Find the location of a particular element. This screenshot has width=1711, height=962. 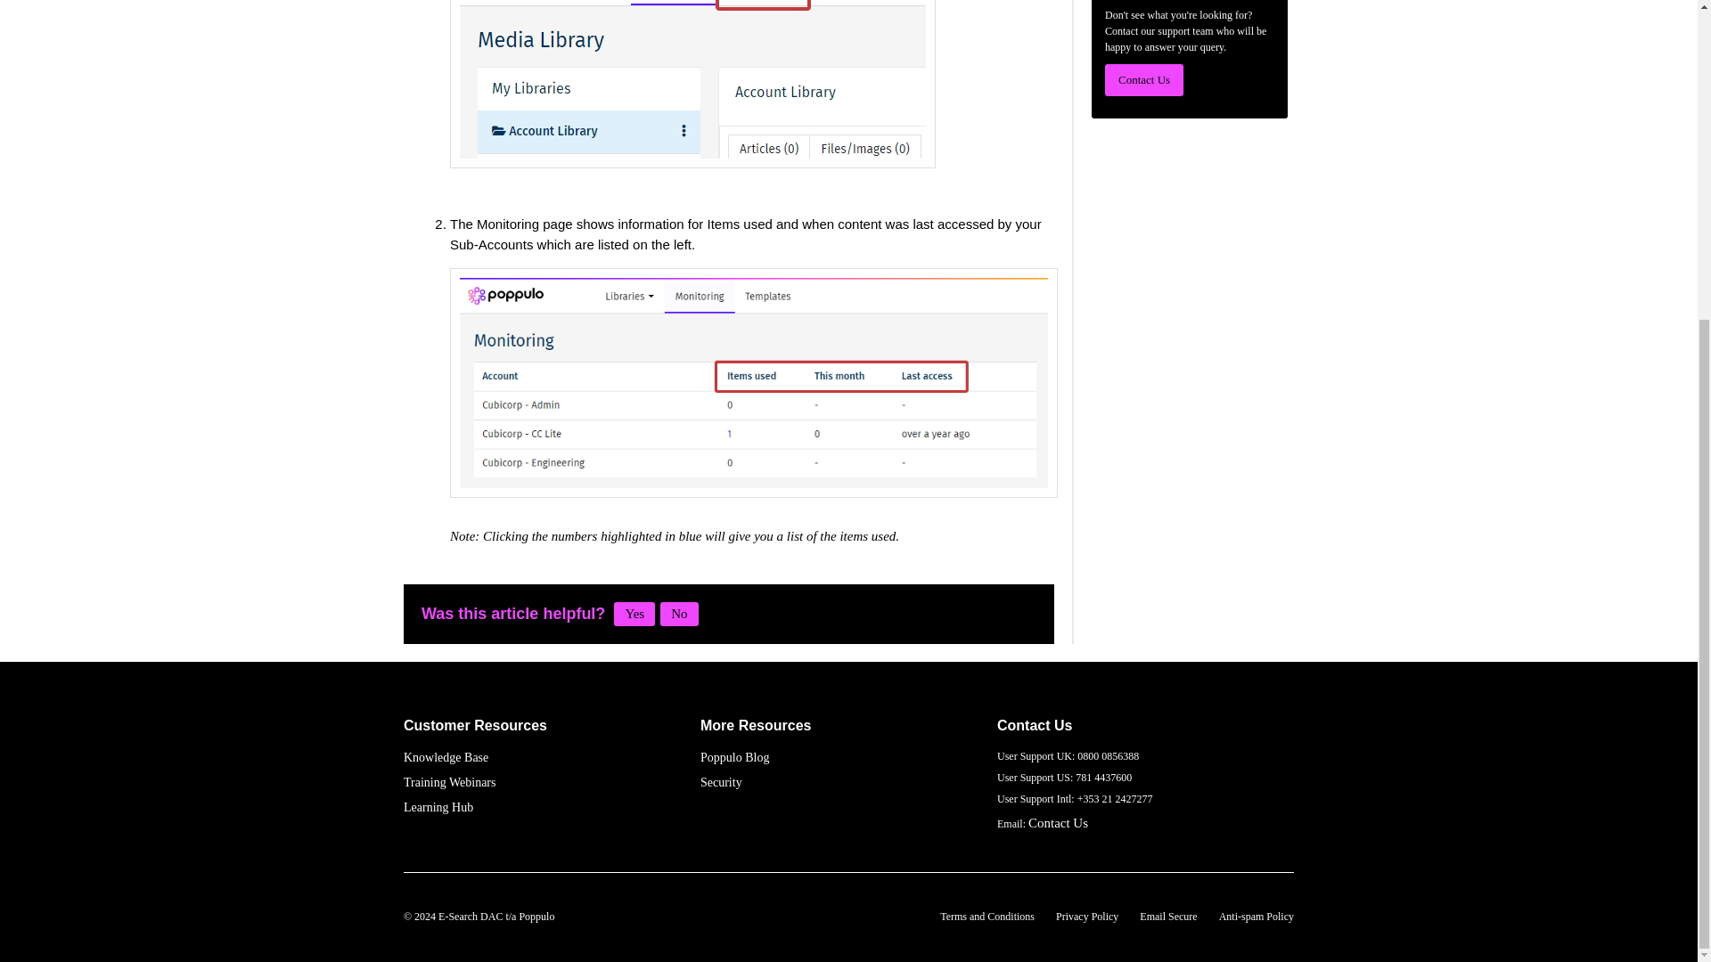

Knowledge Base is located at coordinates (446, 757).